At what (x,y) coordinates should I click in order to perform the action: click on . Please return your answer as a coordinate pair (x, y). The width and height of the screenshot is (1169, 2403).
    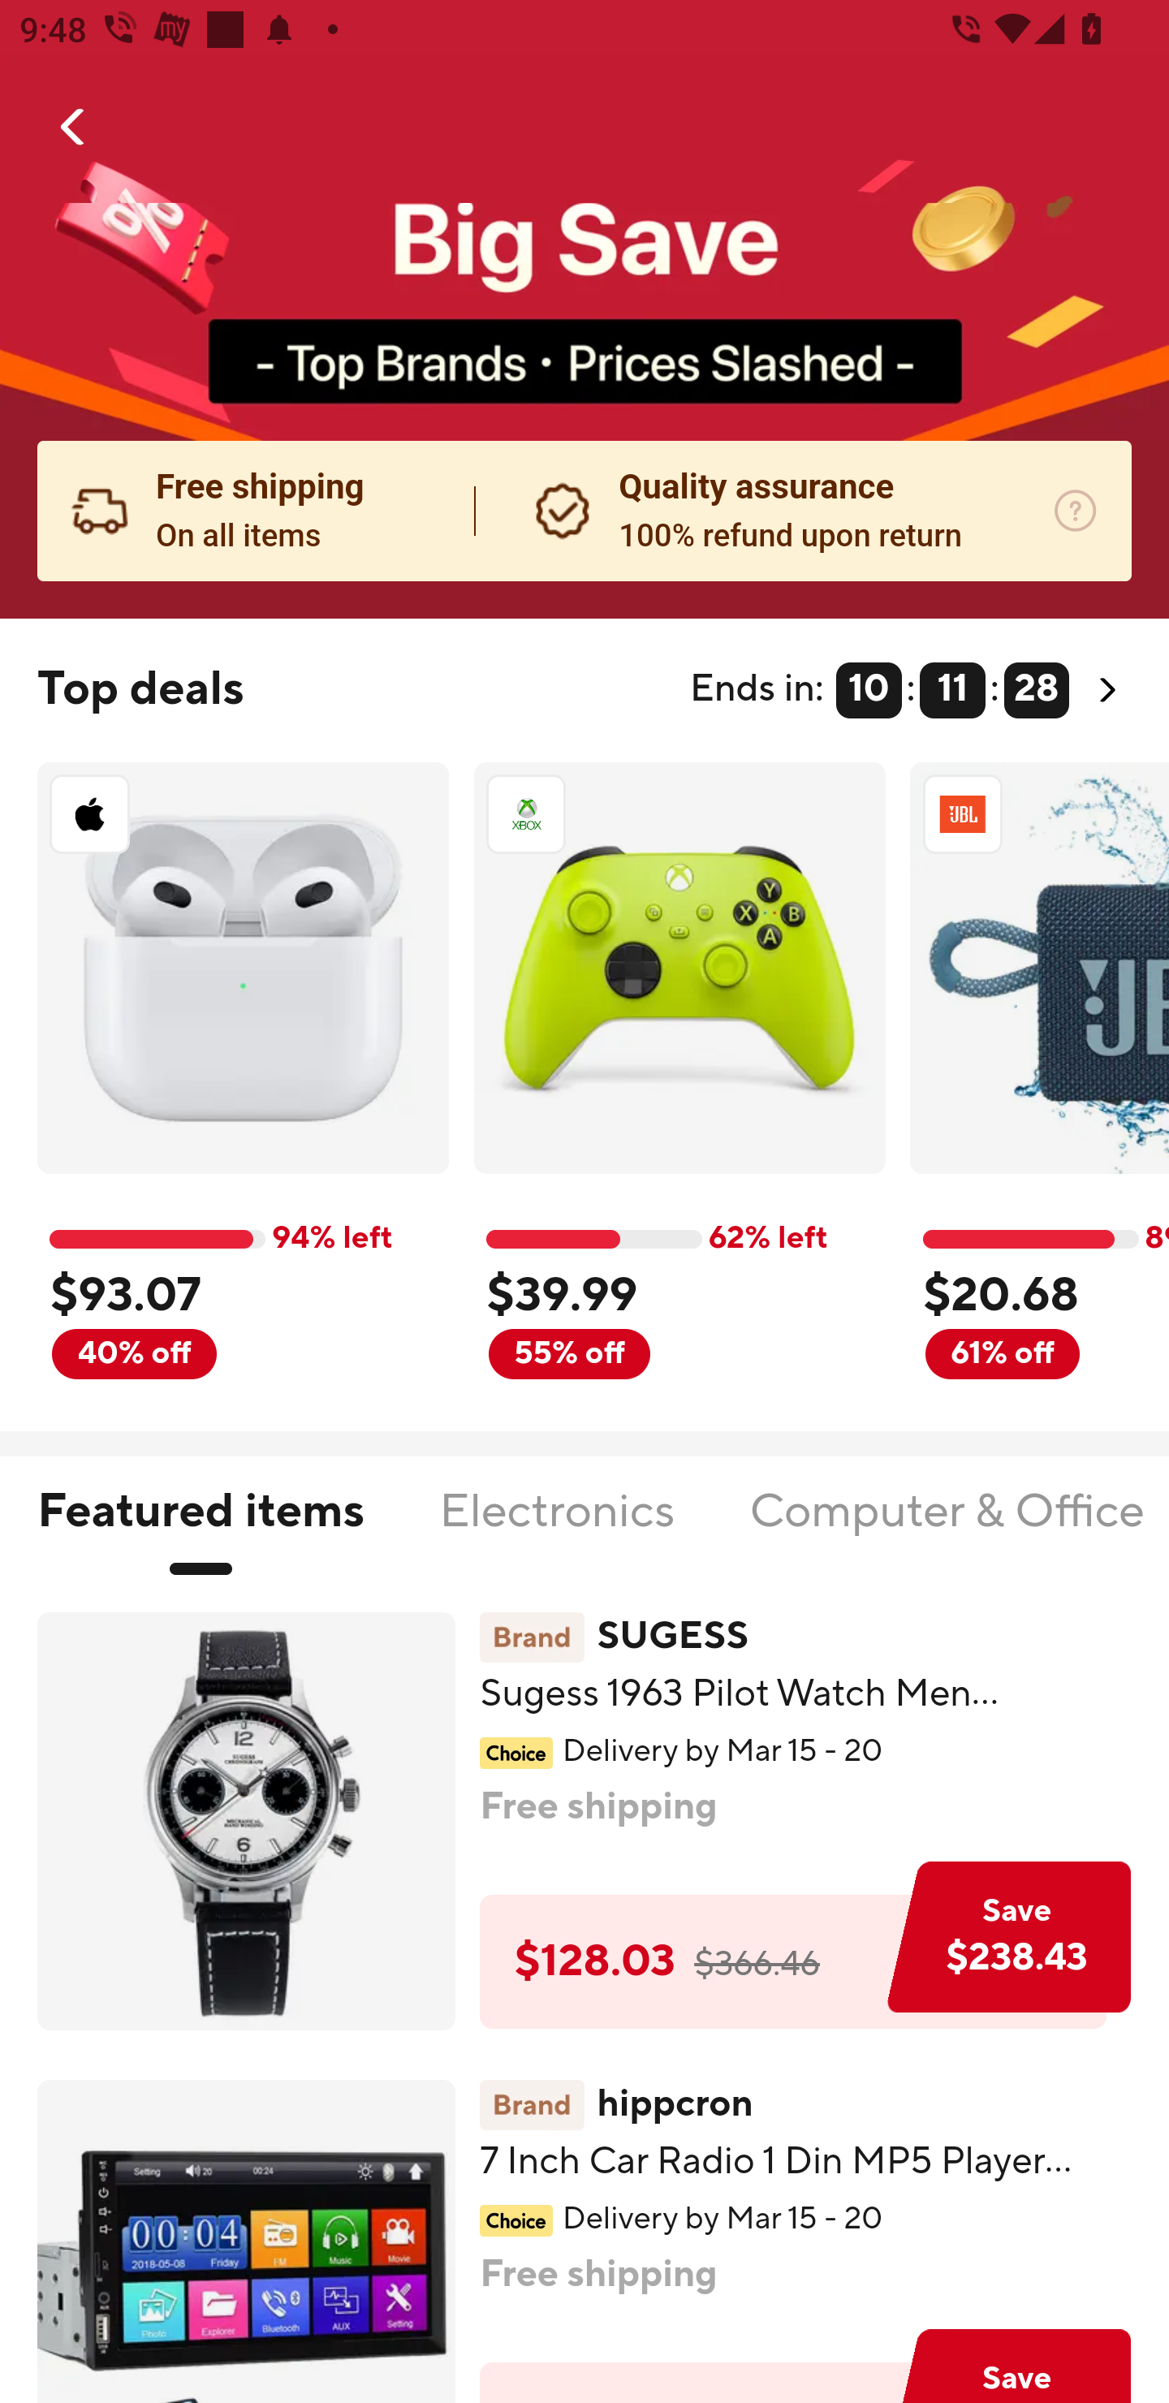
    Looking at the image, I should click on (74, 127).